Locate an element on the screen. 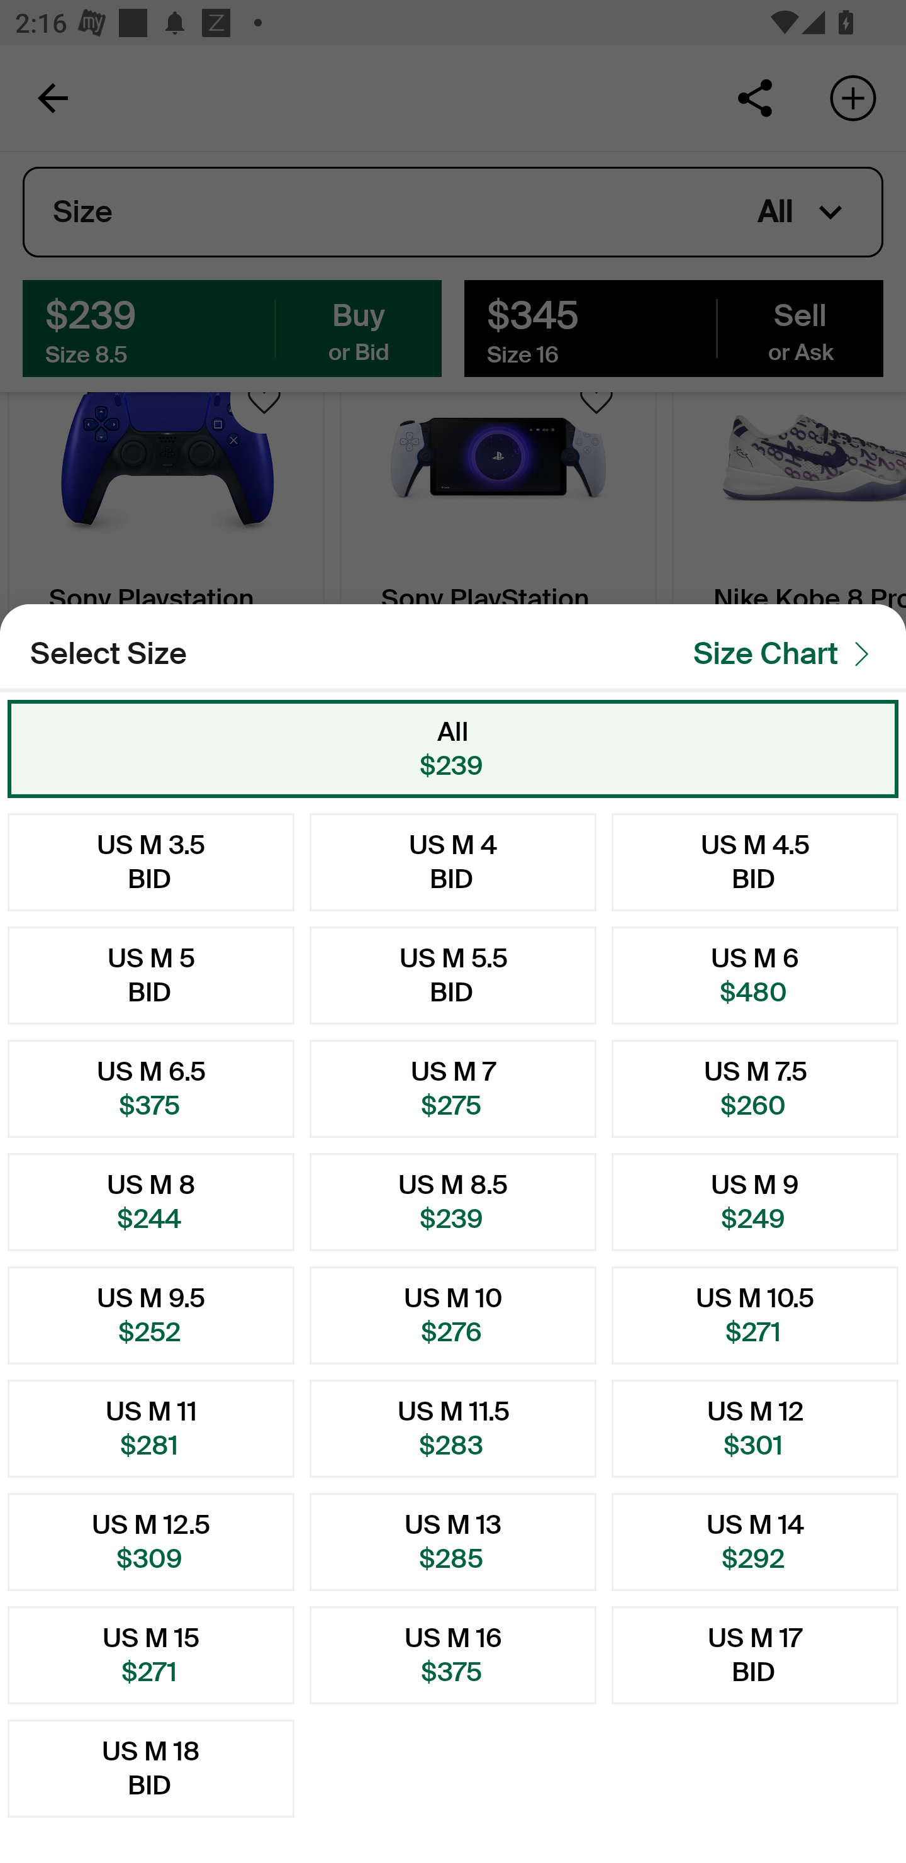  US M 17 BID is located at coordinates (755, 1655).